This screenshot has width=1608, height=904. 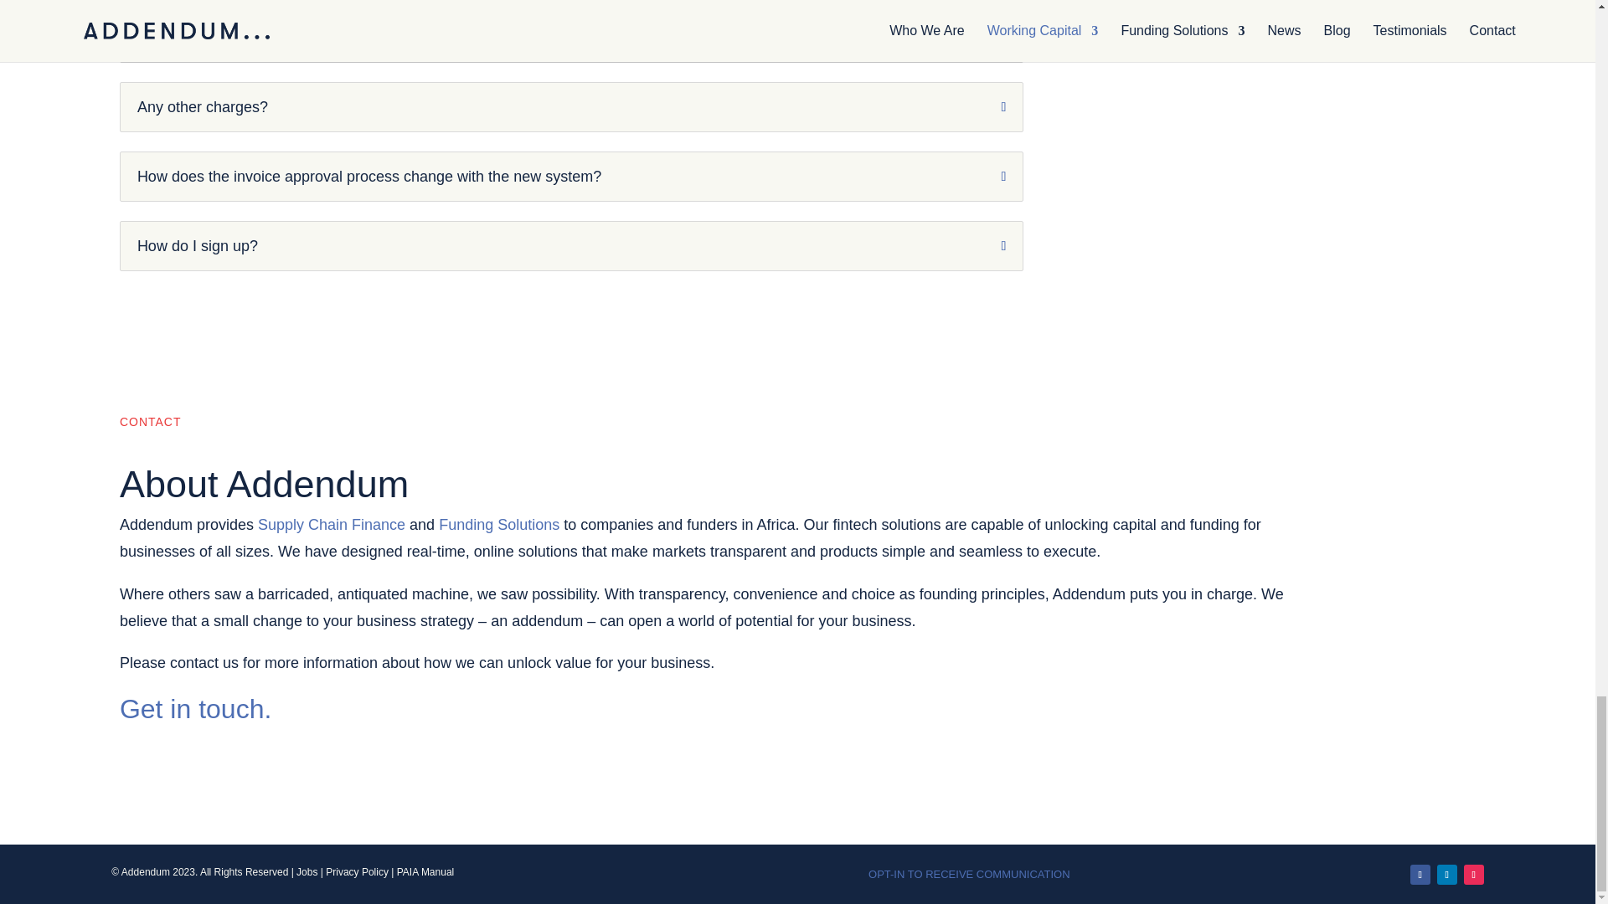 What do you see at coordinates (307, 871) in the screenshot?
I see `Jobs` at bounding box center [307, 871].